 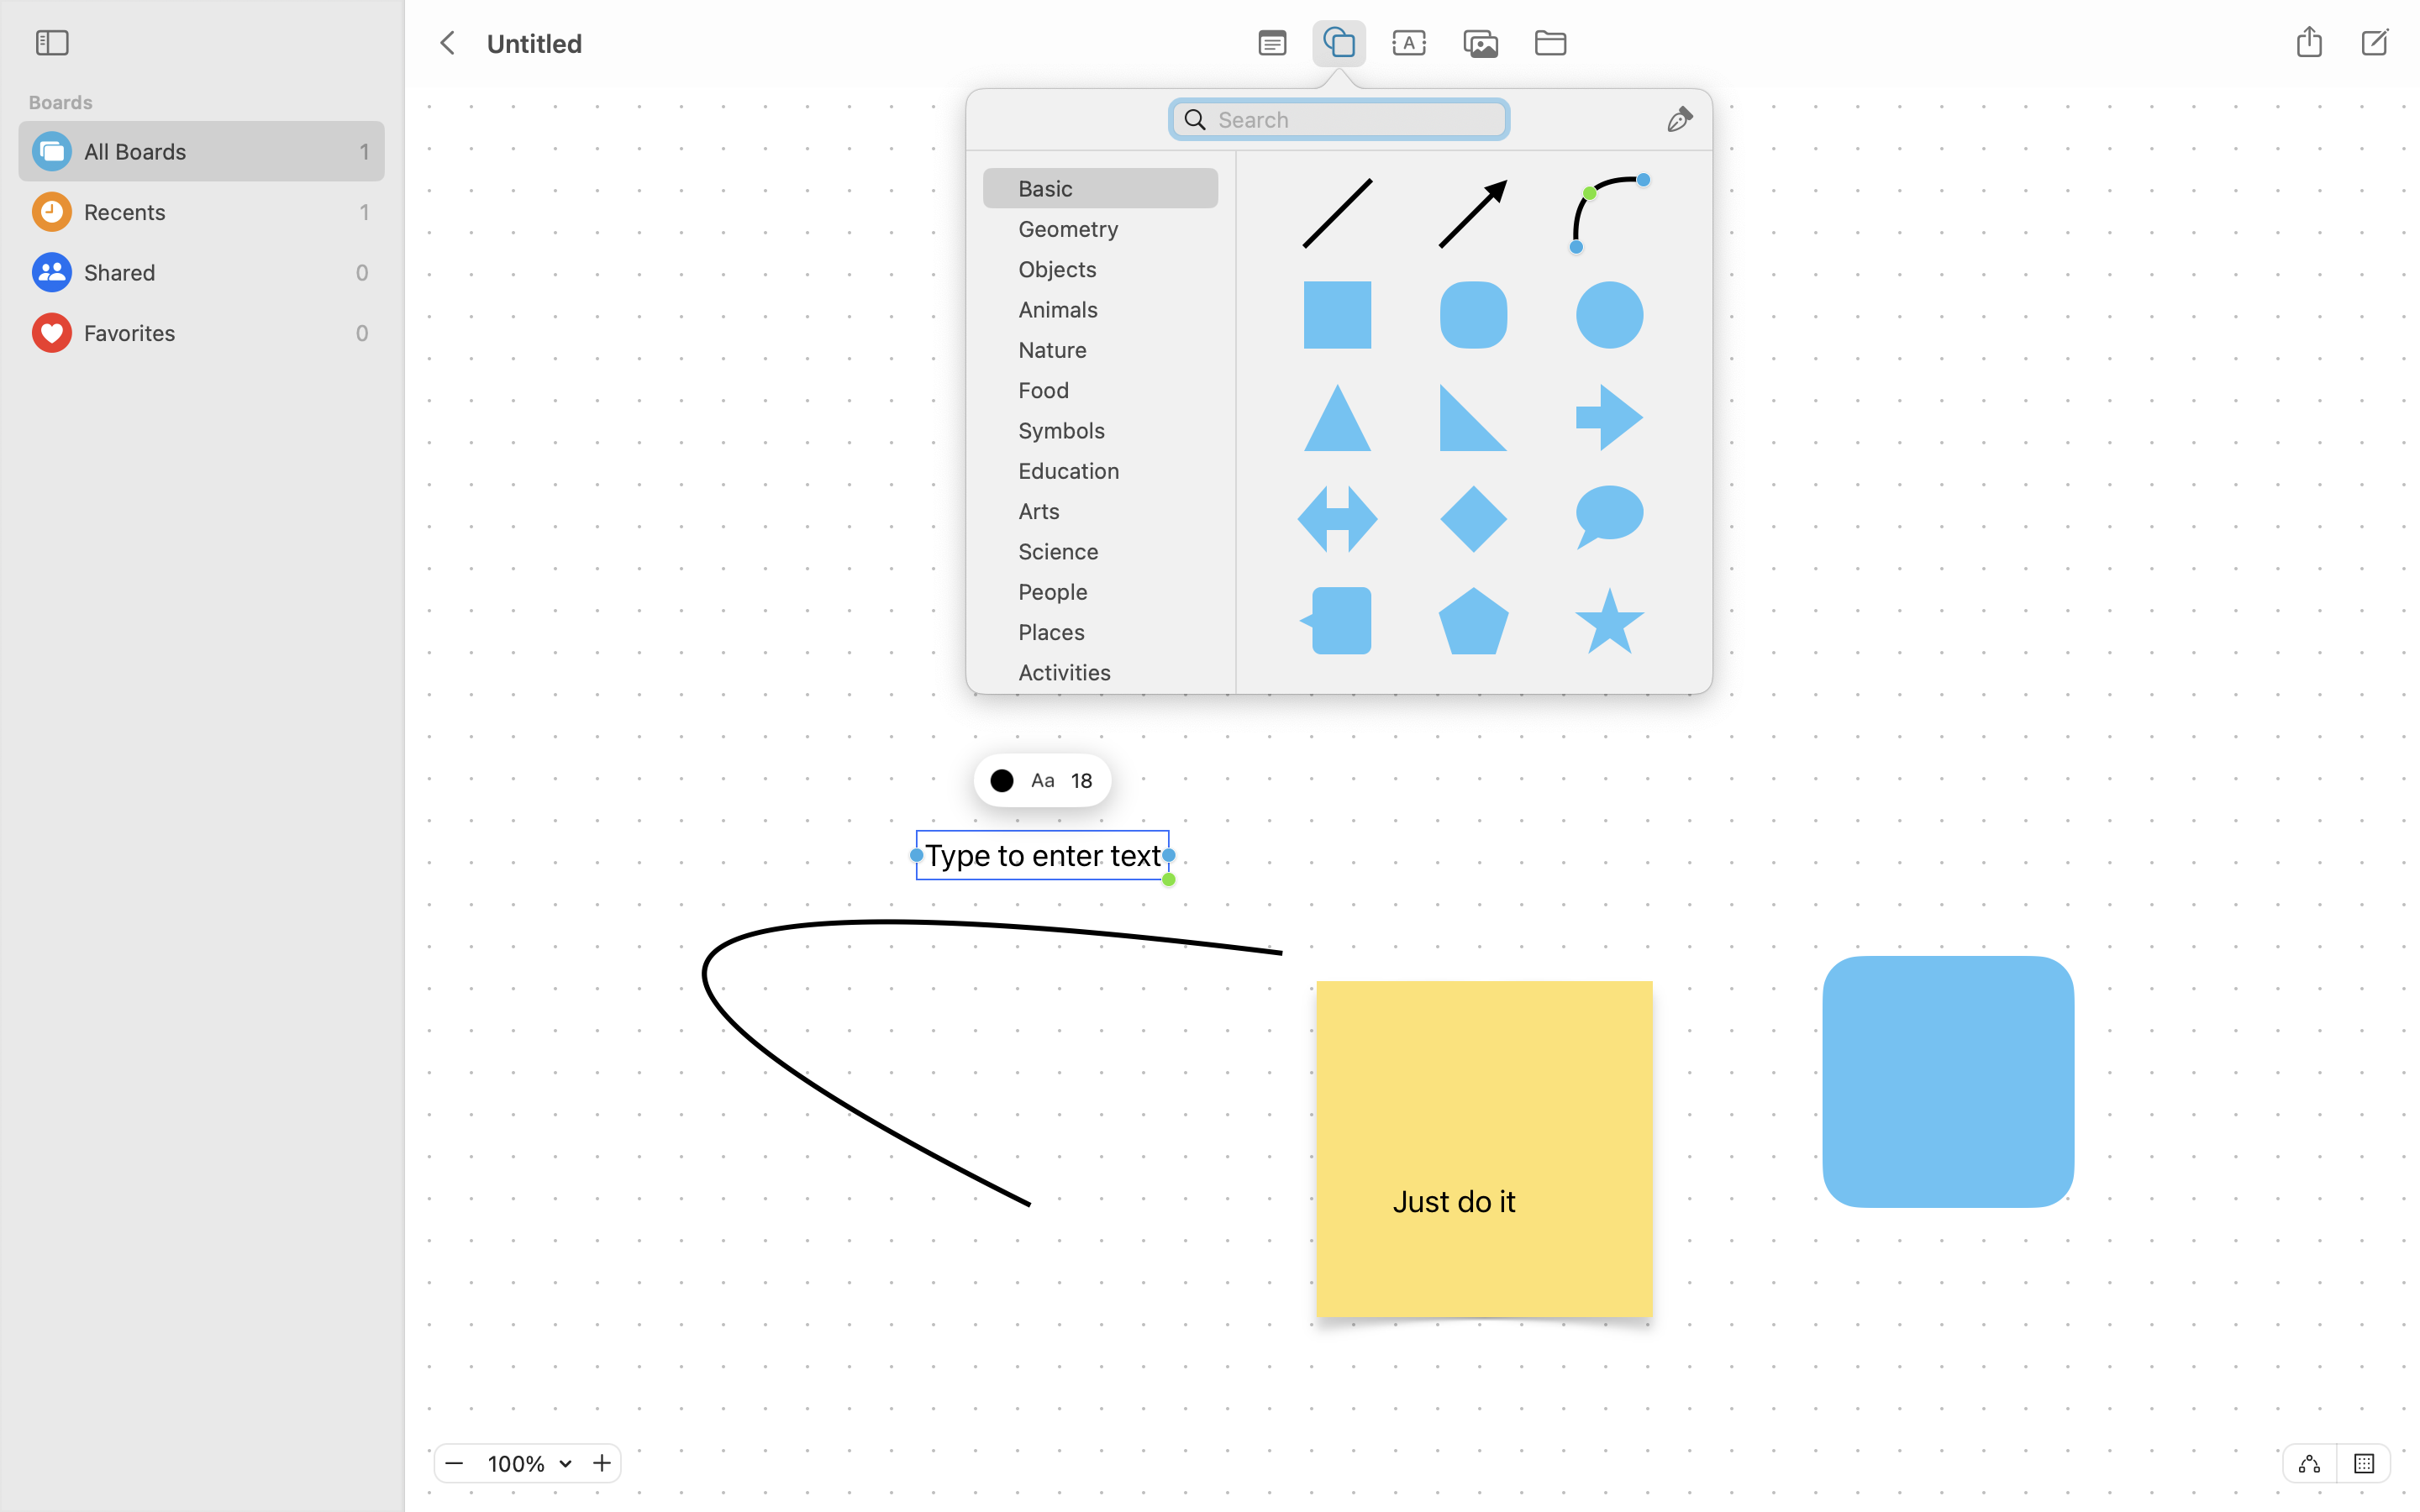 What do you see at coordinates (1109, 356) in the screenshot?
I see `Nature` at bounding box center [1109, 356].